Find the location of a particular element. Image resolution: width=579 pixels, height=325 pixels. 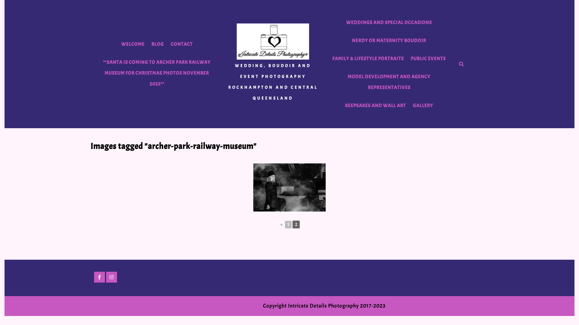

Instagram is located at coordinates (112, 277).